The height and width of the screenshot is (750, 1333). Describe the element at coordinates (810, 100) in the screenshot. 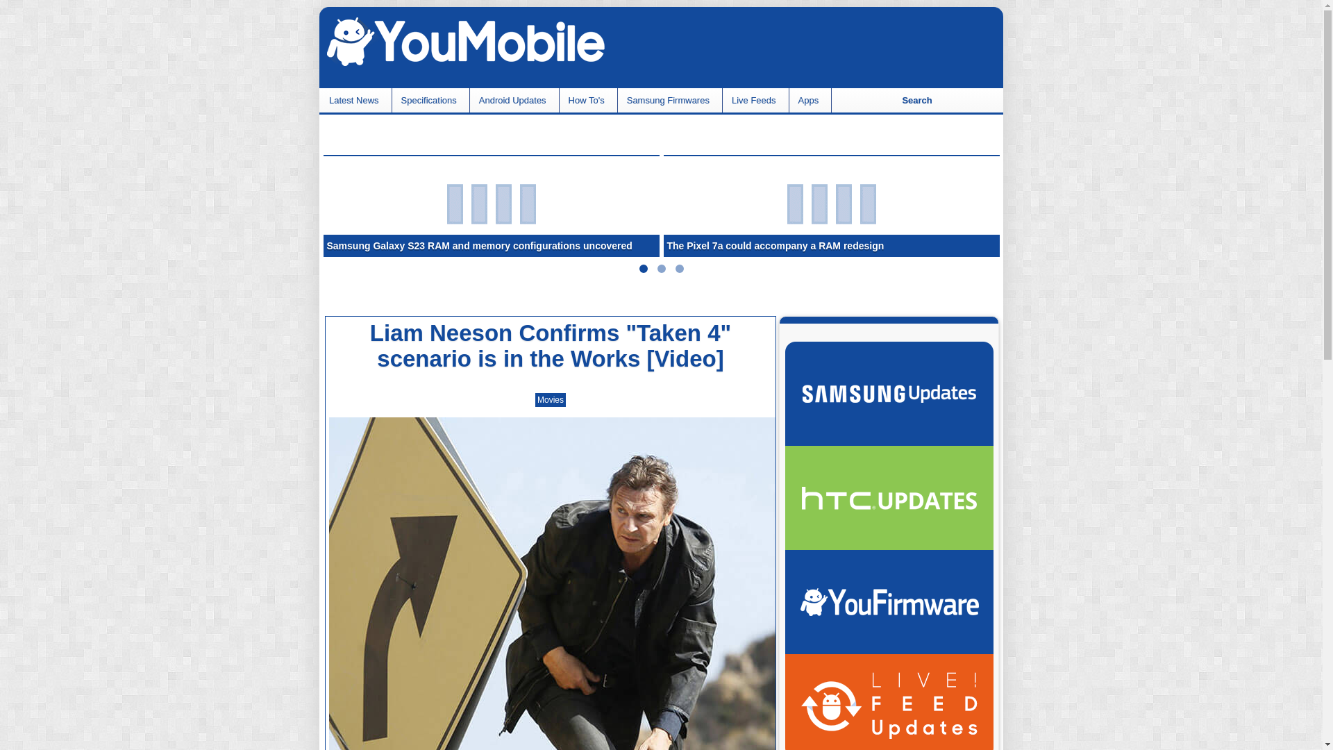

I see `Apps` at that location.